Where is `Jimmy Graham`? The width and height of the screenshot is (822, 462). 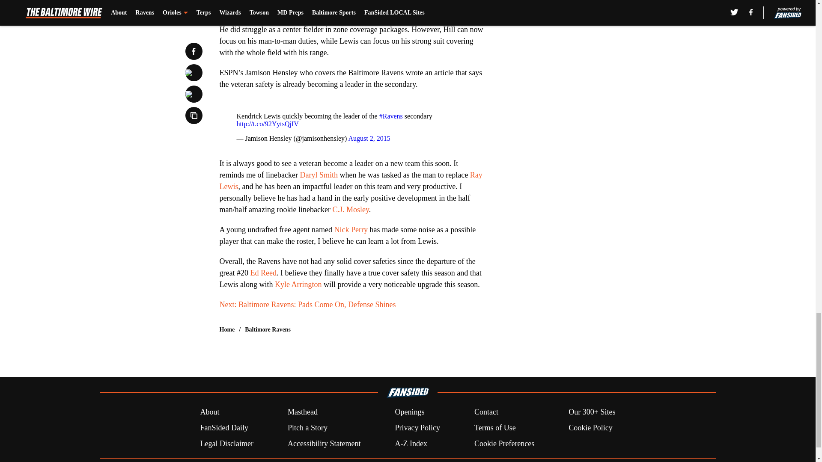 Jimmy Graham is located at coordinates (361, 1).